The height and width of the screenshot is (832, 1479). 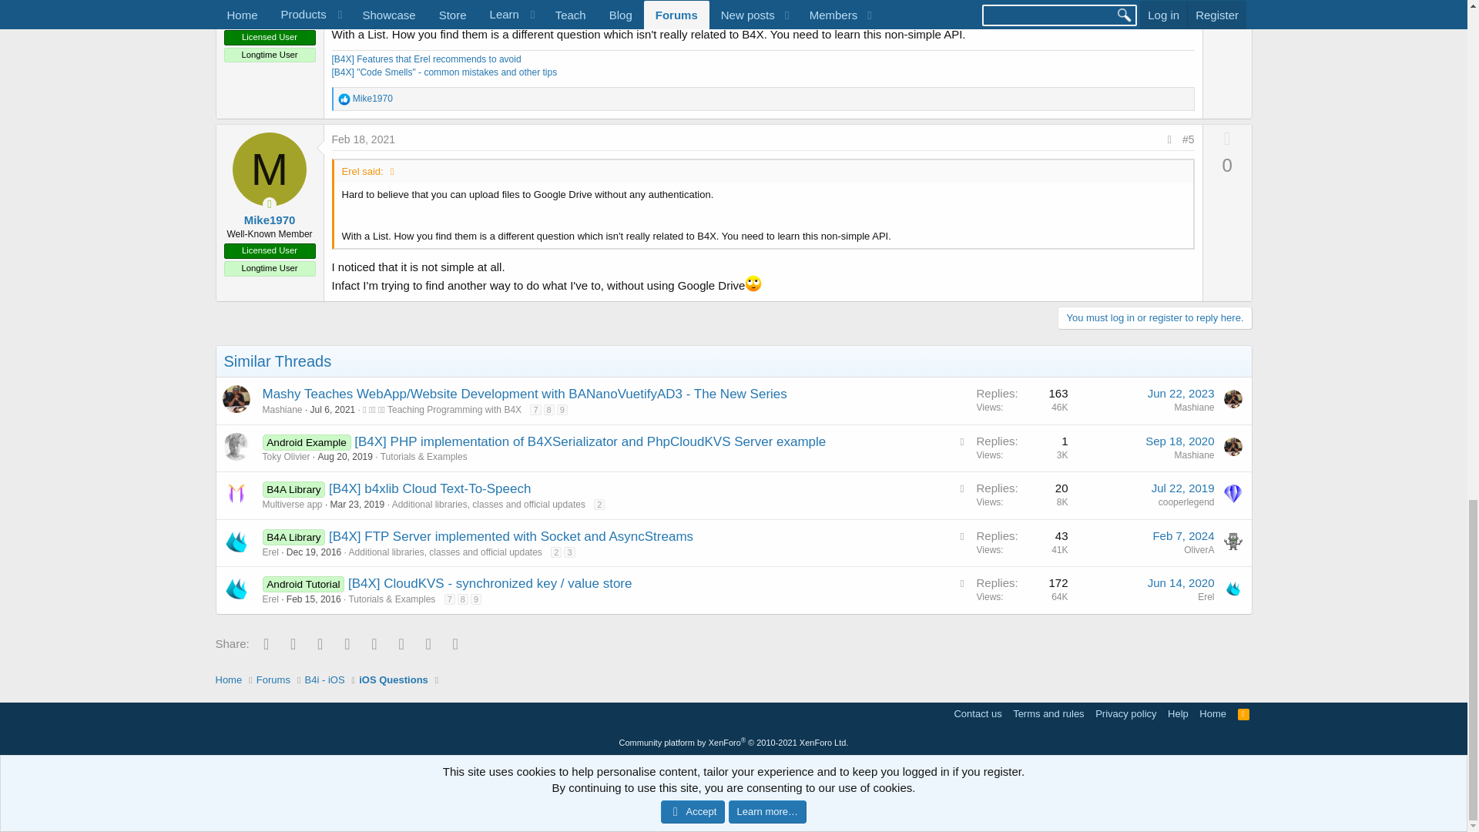 What do you see at coordinates (1022, 401) in the screenshot?
I see `First message reaction score: 25` at bounding box center [1022, 401].